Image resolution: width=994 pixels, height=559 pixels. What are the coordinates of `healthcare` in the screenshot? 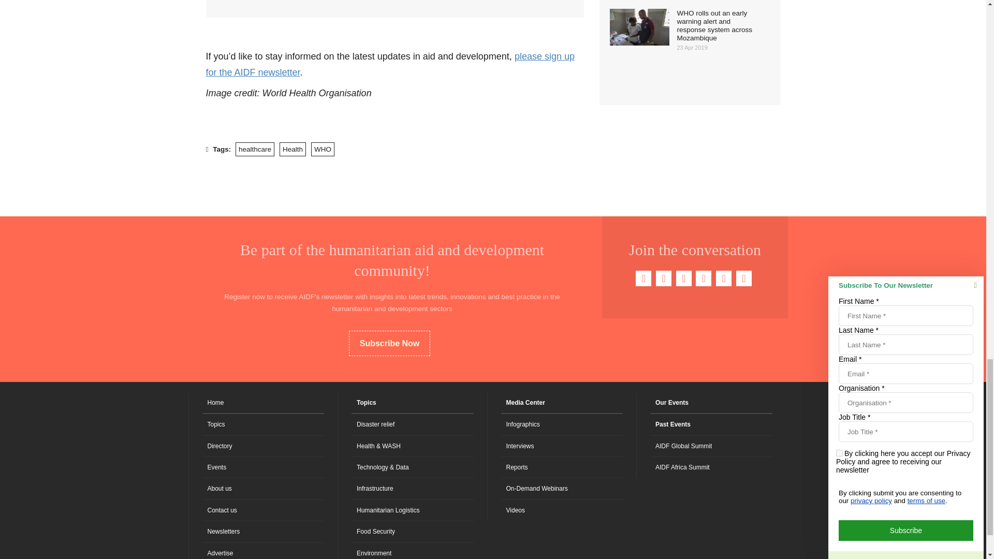 It's located at (255, 149).